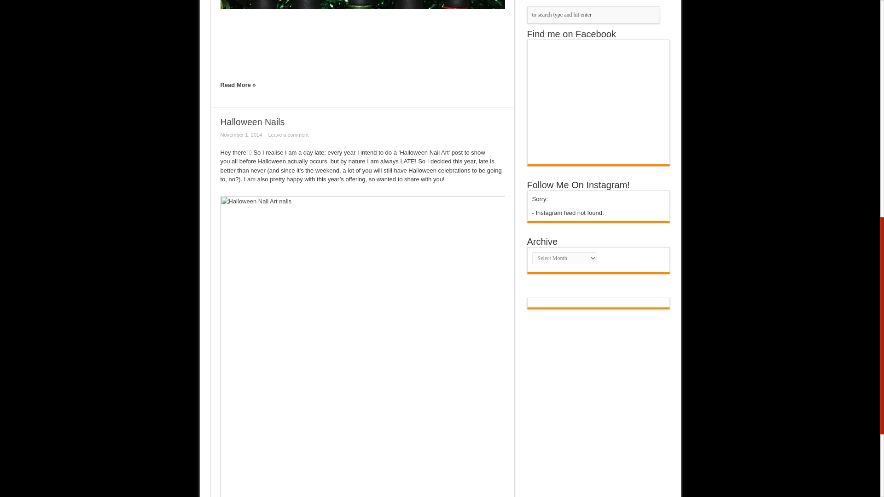  Describe the element at coordinates (593, 15) in the screenshot. I see `to search type and hit enter` at that location.